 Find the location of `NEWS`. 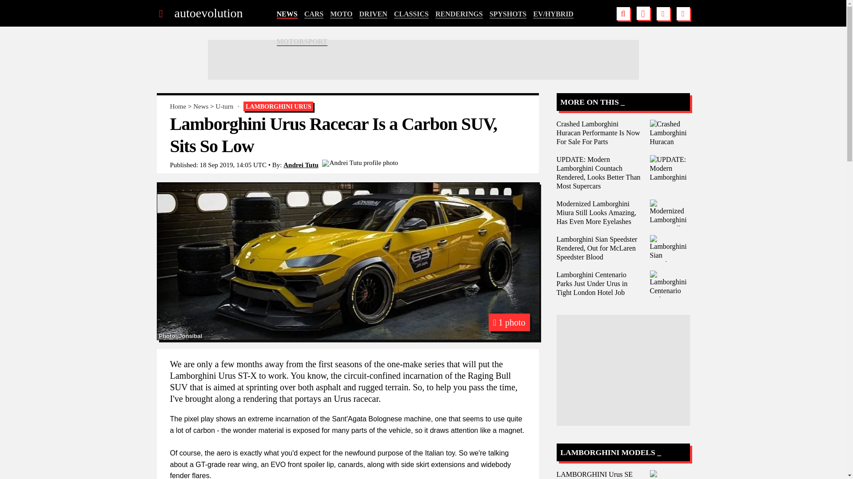

NEWS is located at coordinates (287, 14).